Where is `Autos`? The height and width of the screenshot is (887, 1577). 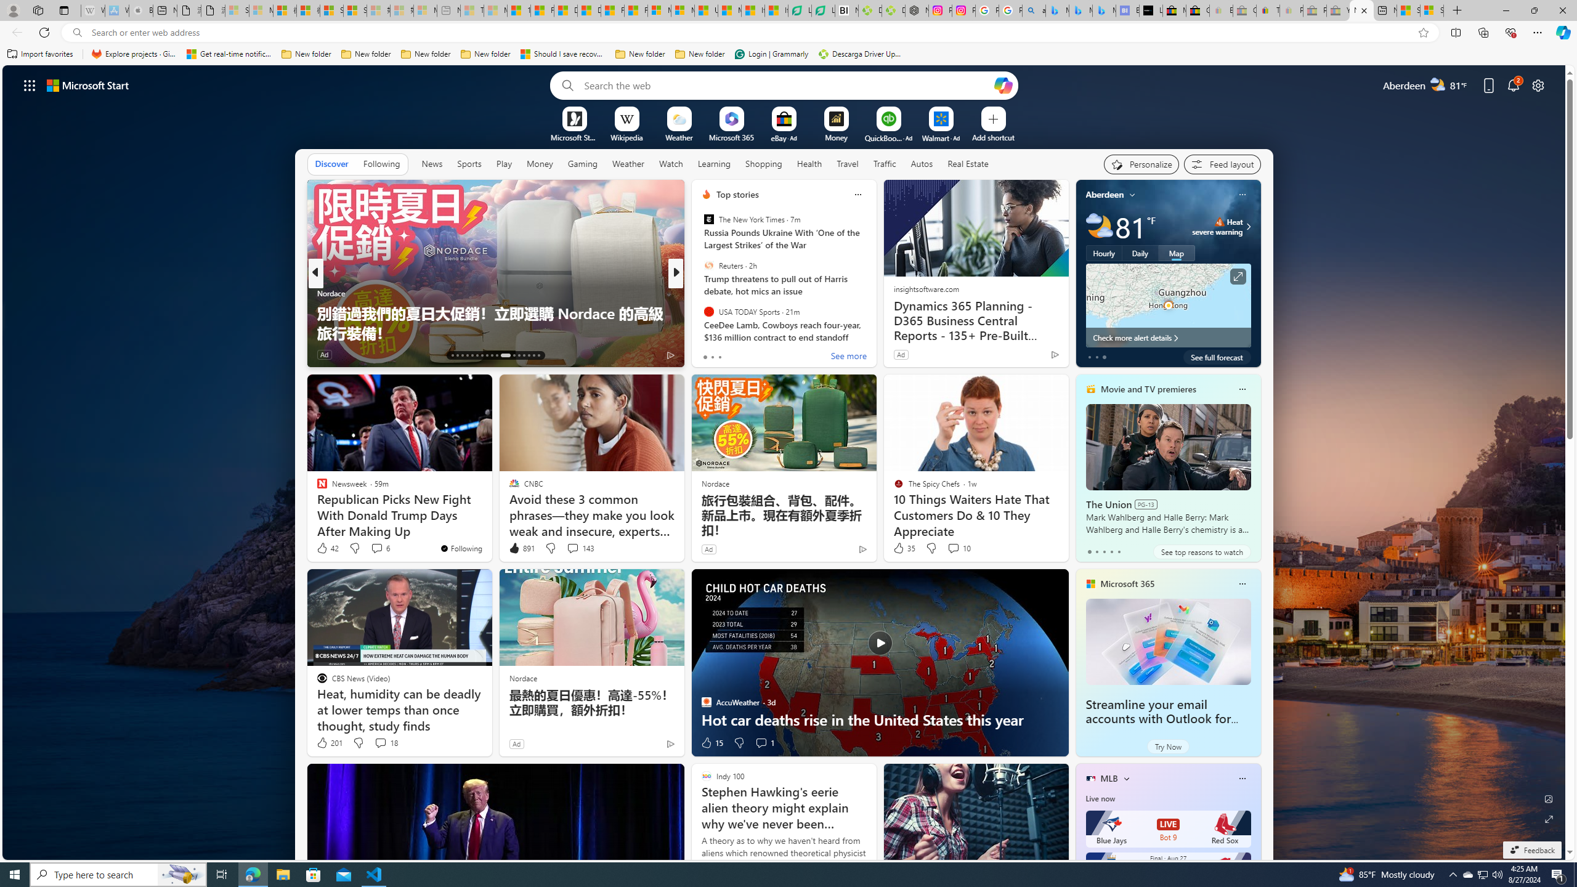
Autos is located at coordinates (922, 164).